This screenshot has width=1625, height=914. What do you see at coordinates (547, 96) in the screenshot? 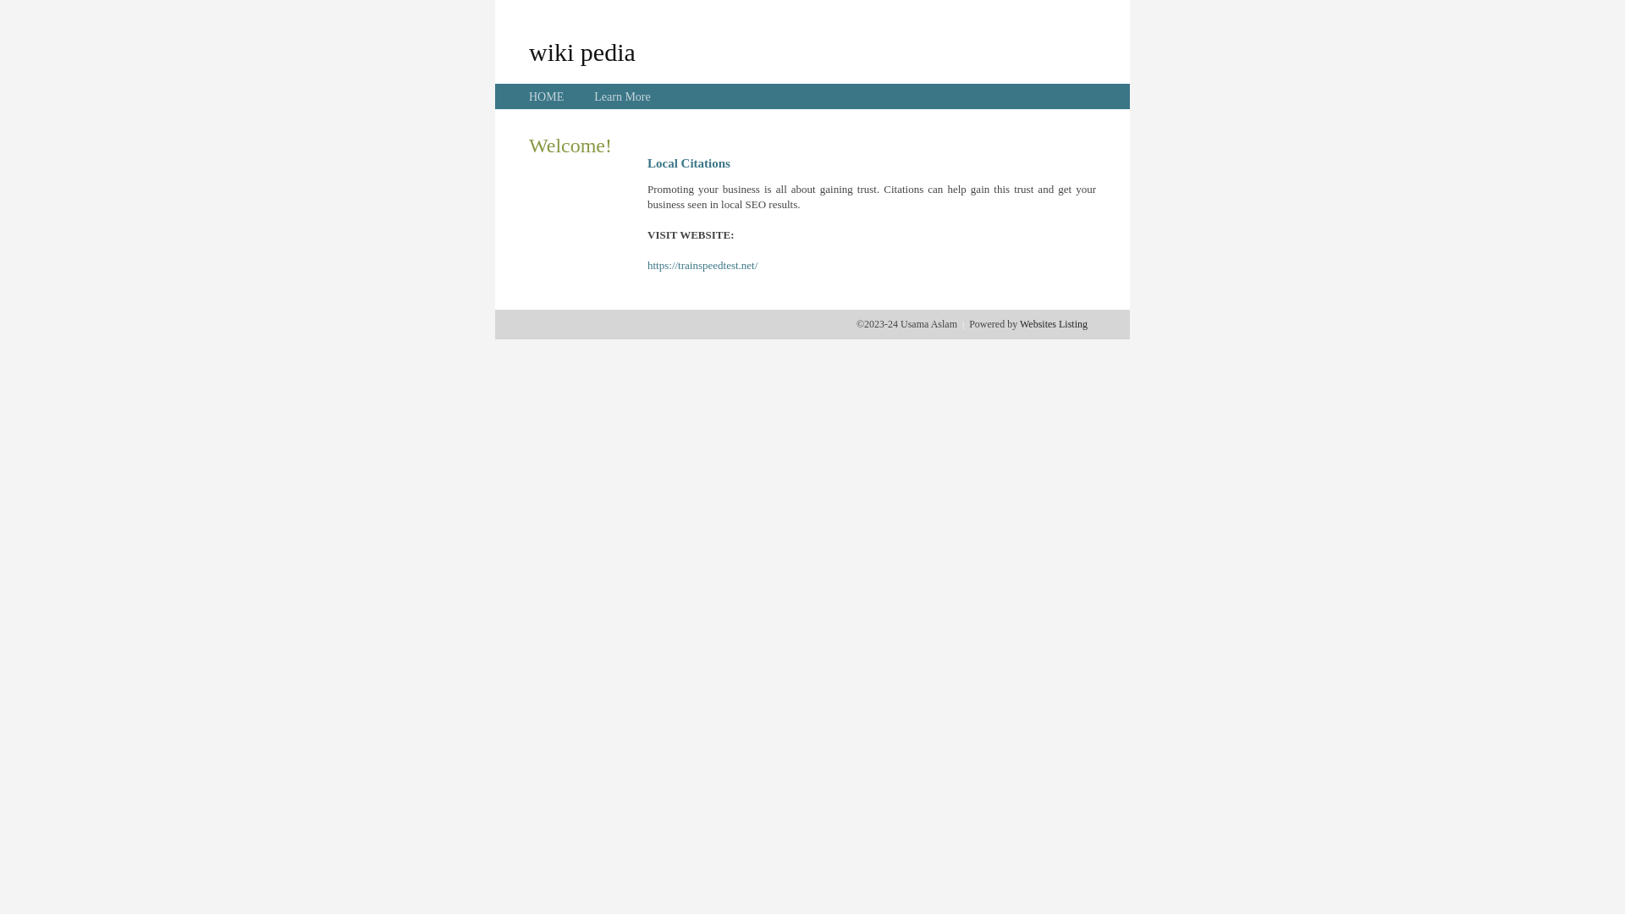
I see `HOME` at bounding box center [547, 96].